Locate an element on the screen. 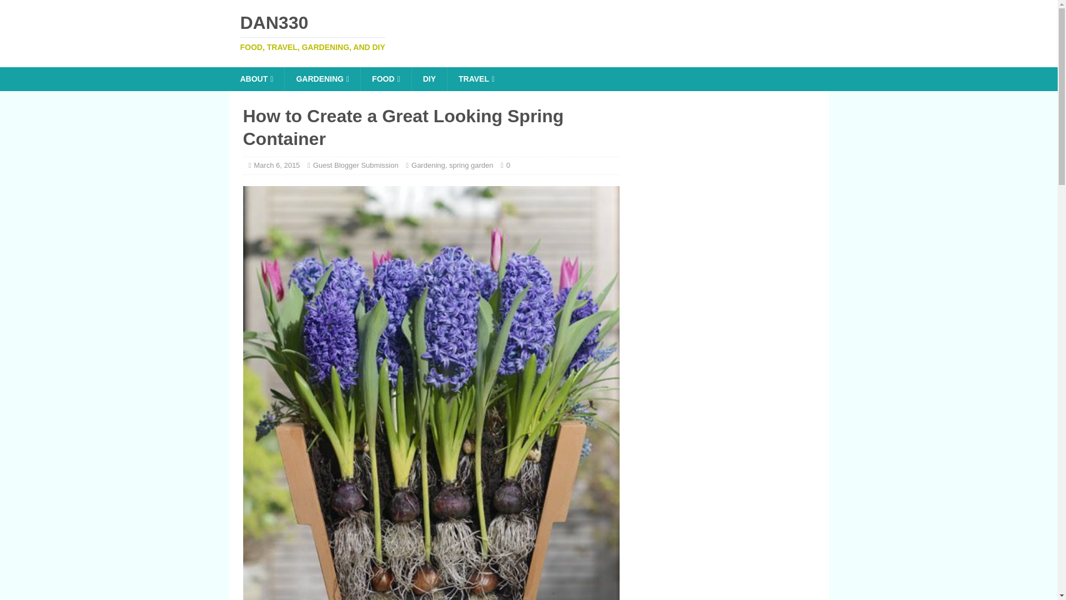  DIY is located at coordinates (429, 79).